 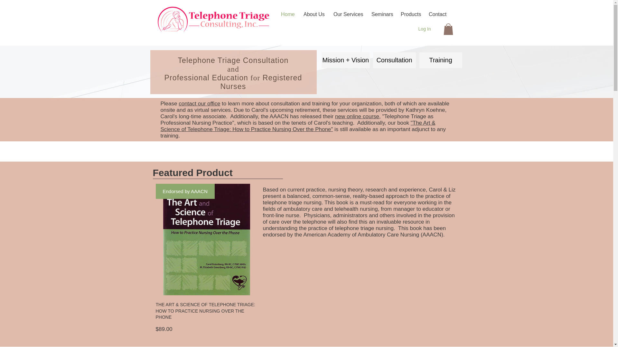 What do you see at coordinates (357, 116) in the screenshot?
I see `new online course` at bounding box center [357, 116].